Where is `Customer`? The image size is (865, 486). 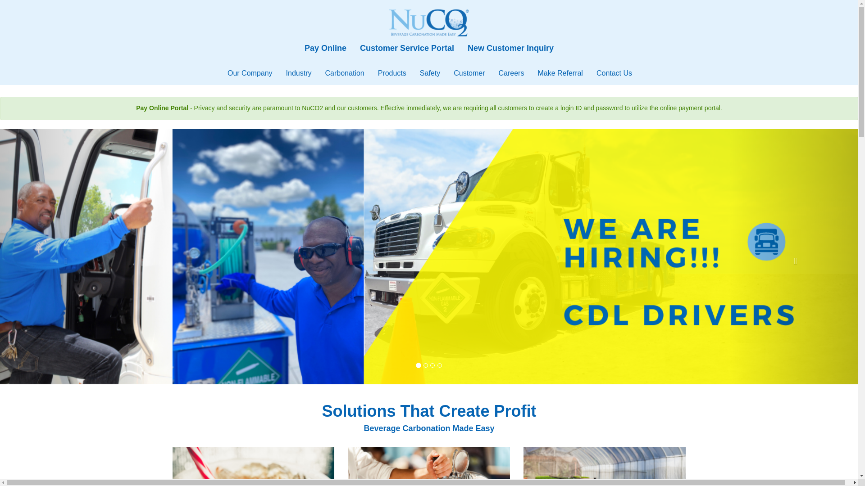
Customer is located at coordinates (469, 73).